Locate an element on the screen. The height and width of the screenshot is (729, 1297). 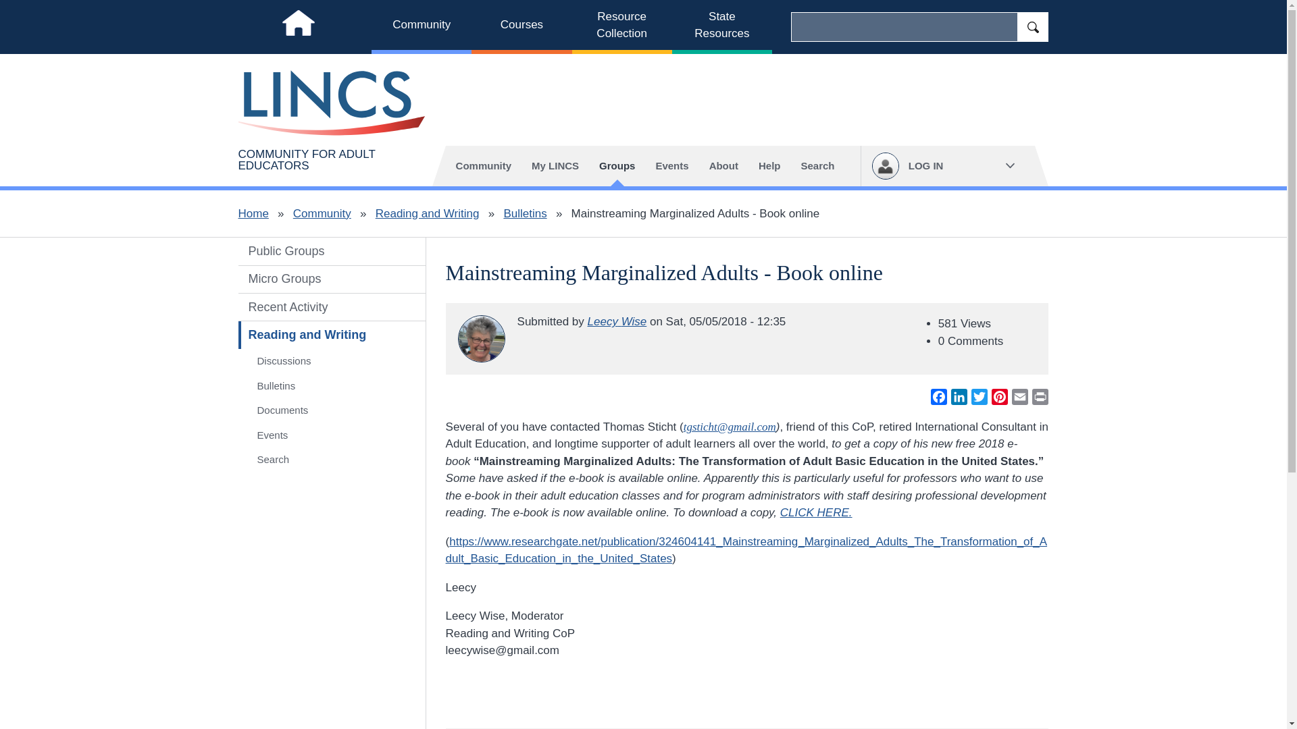
Courses is located at coordinates (522, 27).